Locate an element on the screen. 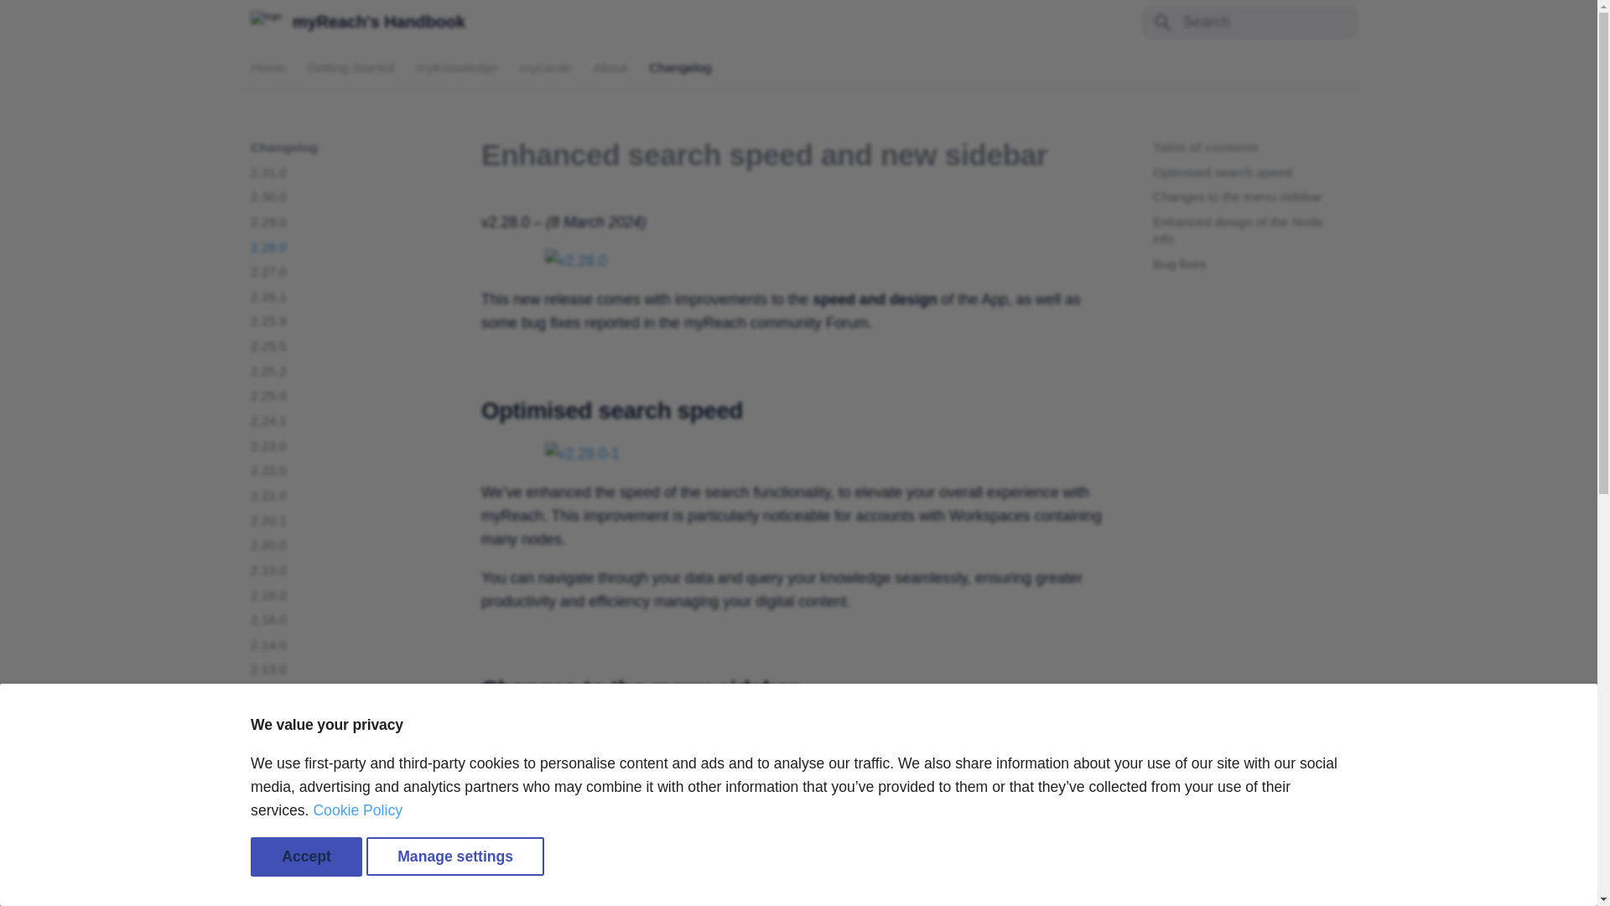  myReach's Handbook is located at coordinates (265, 22).